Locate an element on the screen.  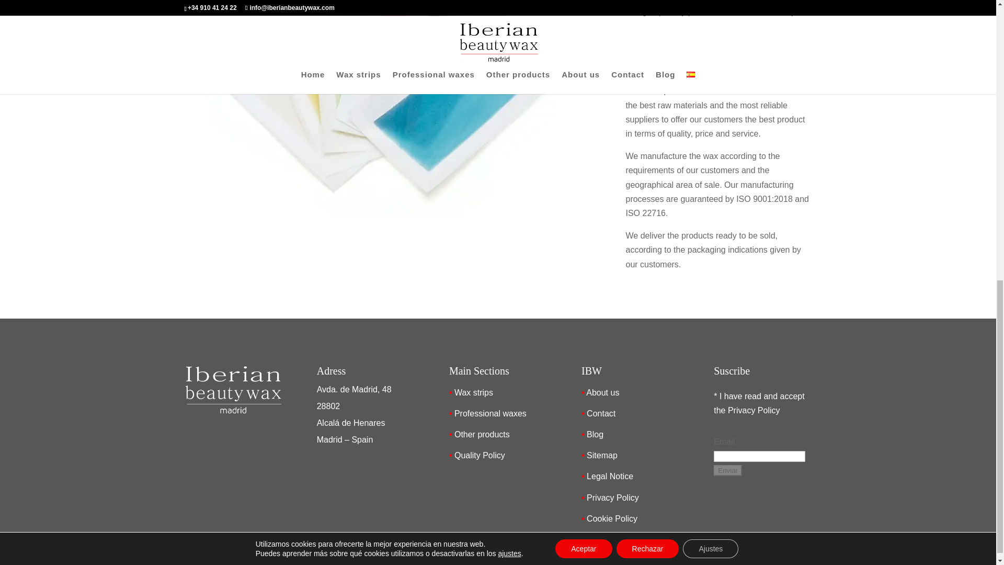
Enviar is located at coordinates (728, 470).